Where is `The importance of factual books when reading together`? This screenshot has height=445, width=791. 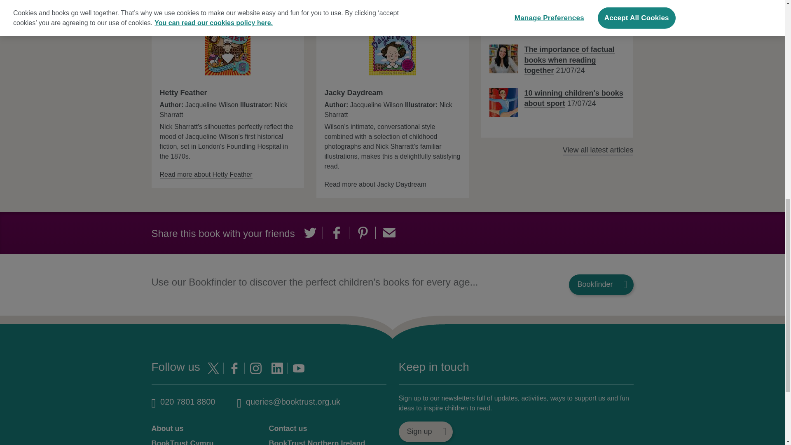 The importance of factual books when reading together is located at coordinates (503, 59).